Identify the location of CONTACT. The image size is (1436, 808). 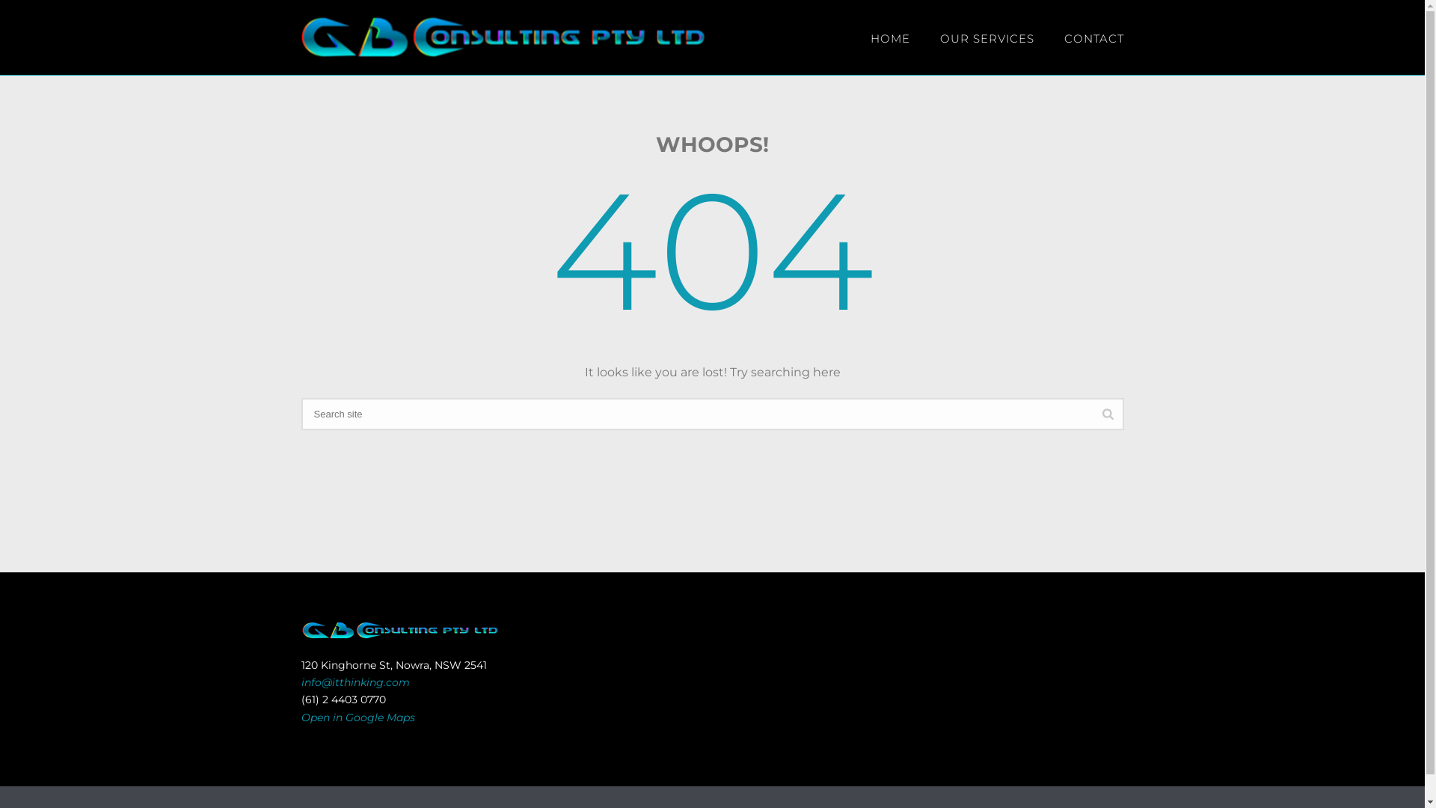
(1093, 37).